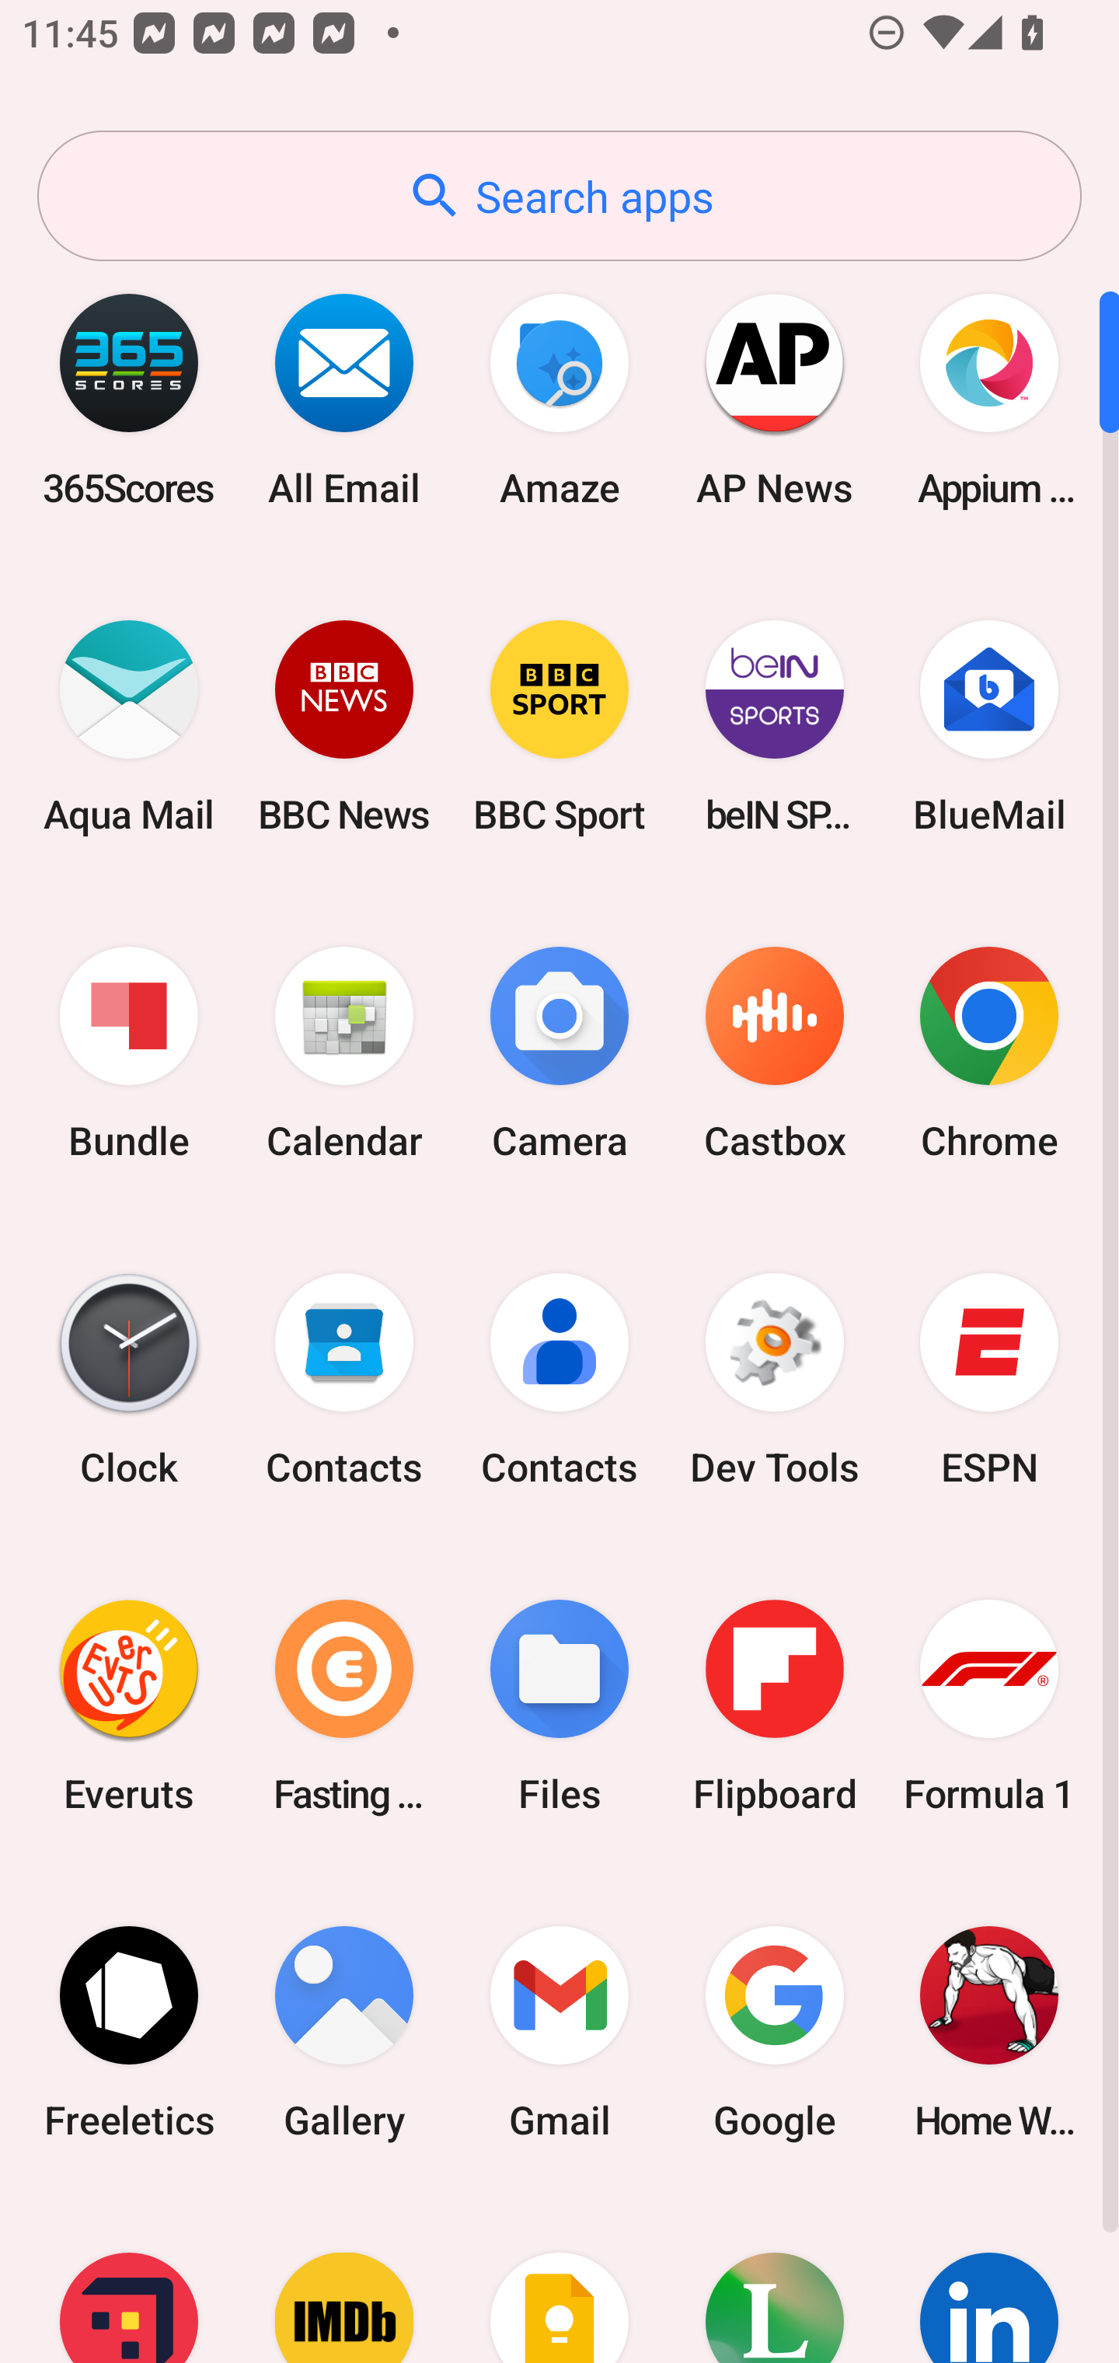 The image size is (1119, 2363). I want to click on Aqua Mail, so click(129, 726).